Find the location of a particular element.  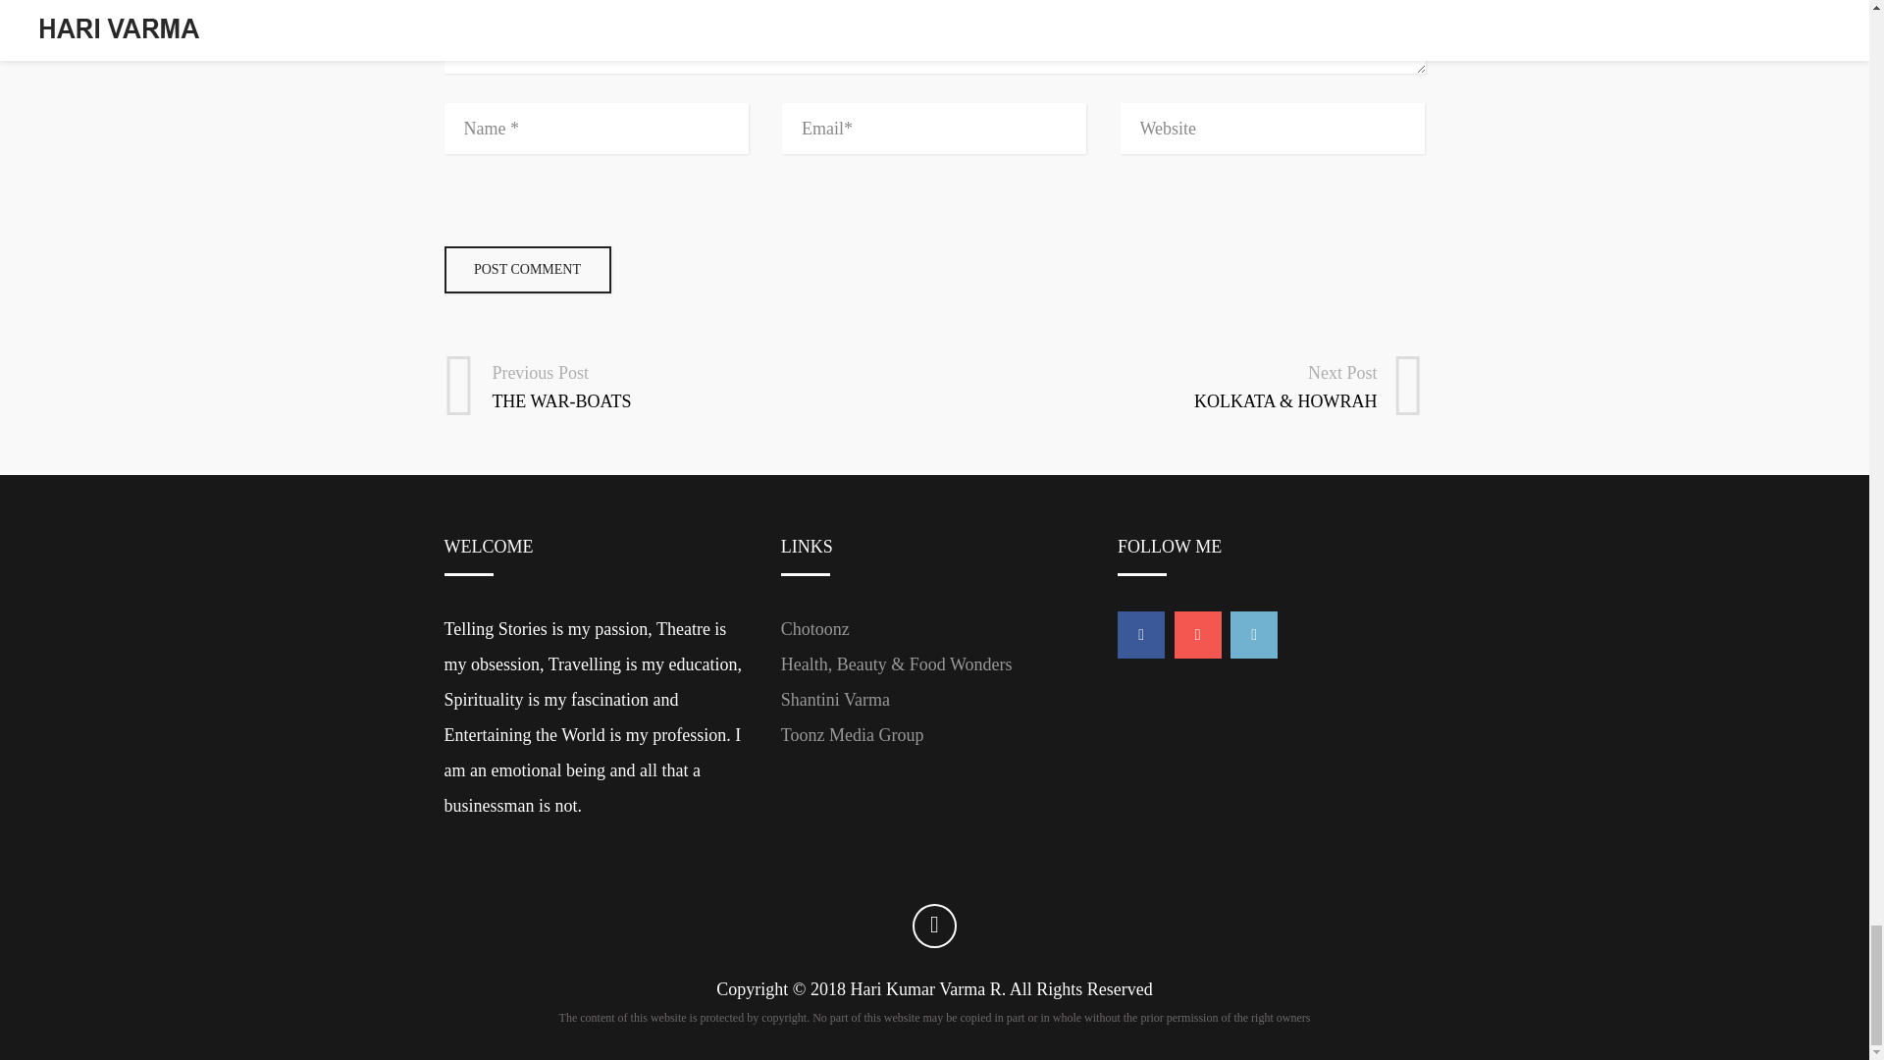

Post Comment is located at coordinates (526, 269).